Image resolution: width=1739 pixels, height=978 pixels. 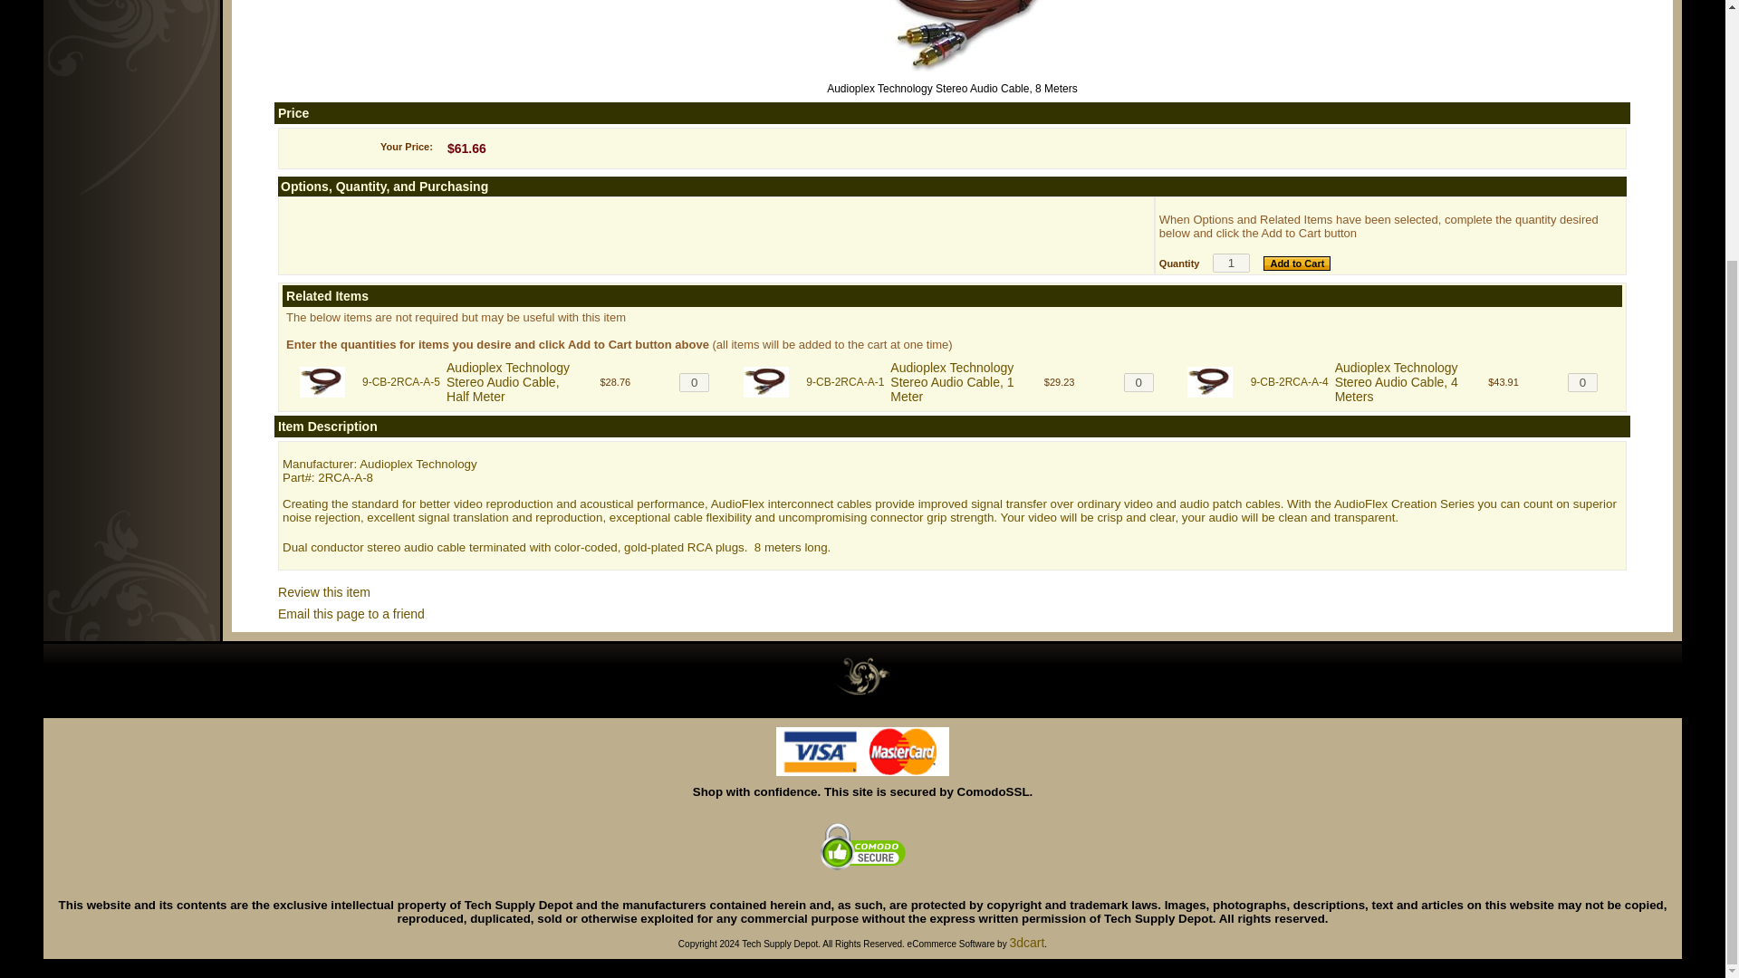 What do you see at coordinates (1231, 263) in the screenshot?
I see `1` at bounding box center [1231, 263].